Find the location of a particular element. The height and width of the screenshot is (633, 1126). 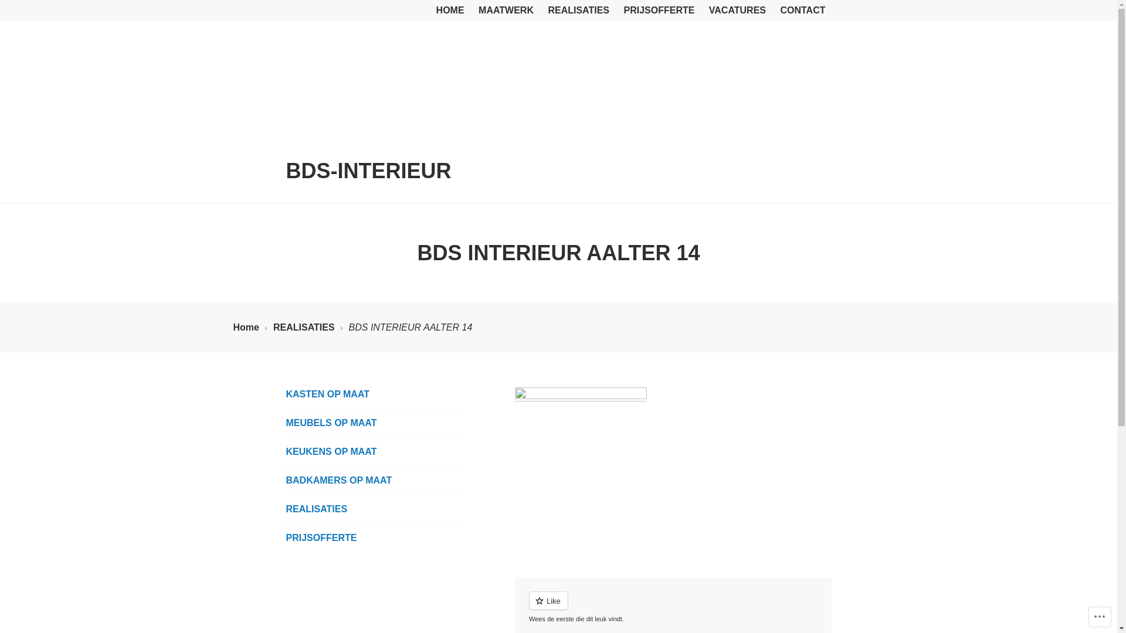

MEUBELS OP MAAT is located at coordinates (374, 423).